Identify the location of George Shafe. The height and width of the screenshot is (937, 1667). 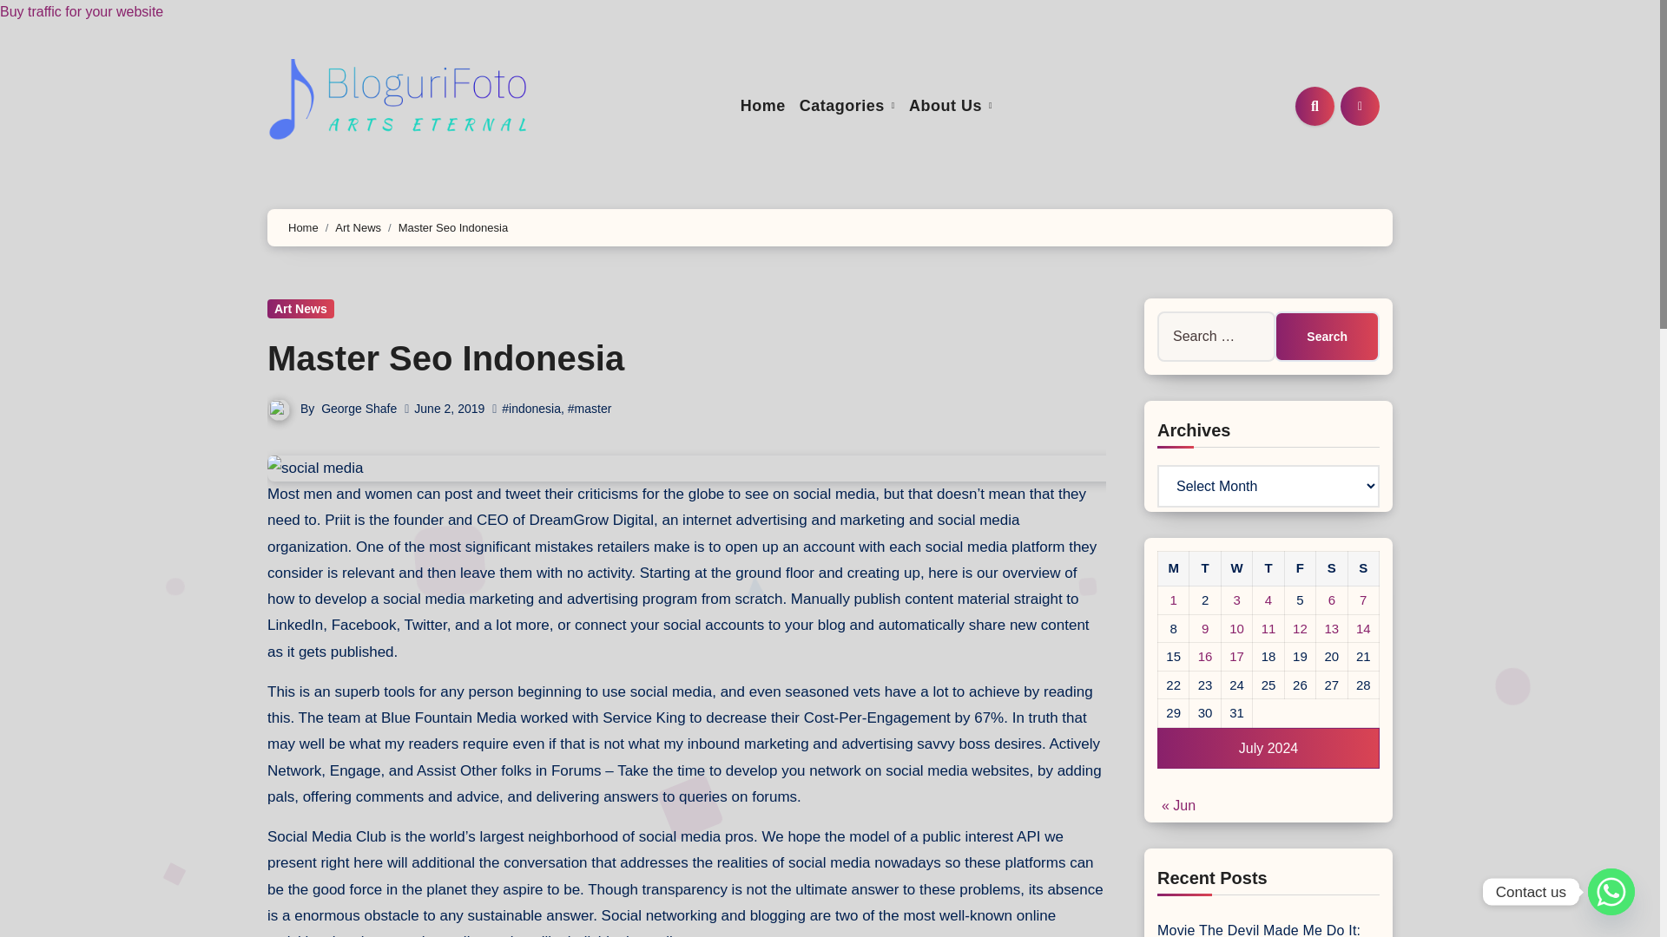
(359, 409).